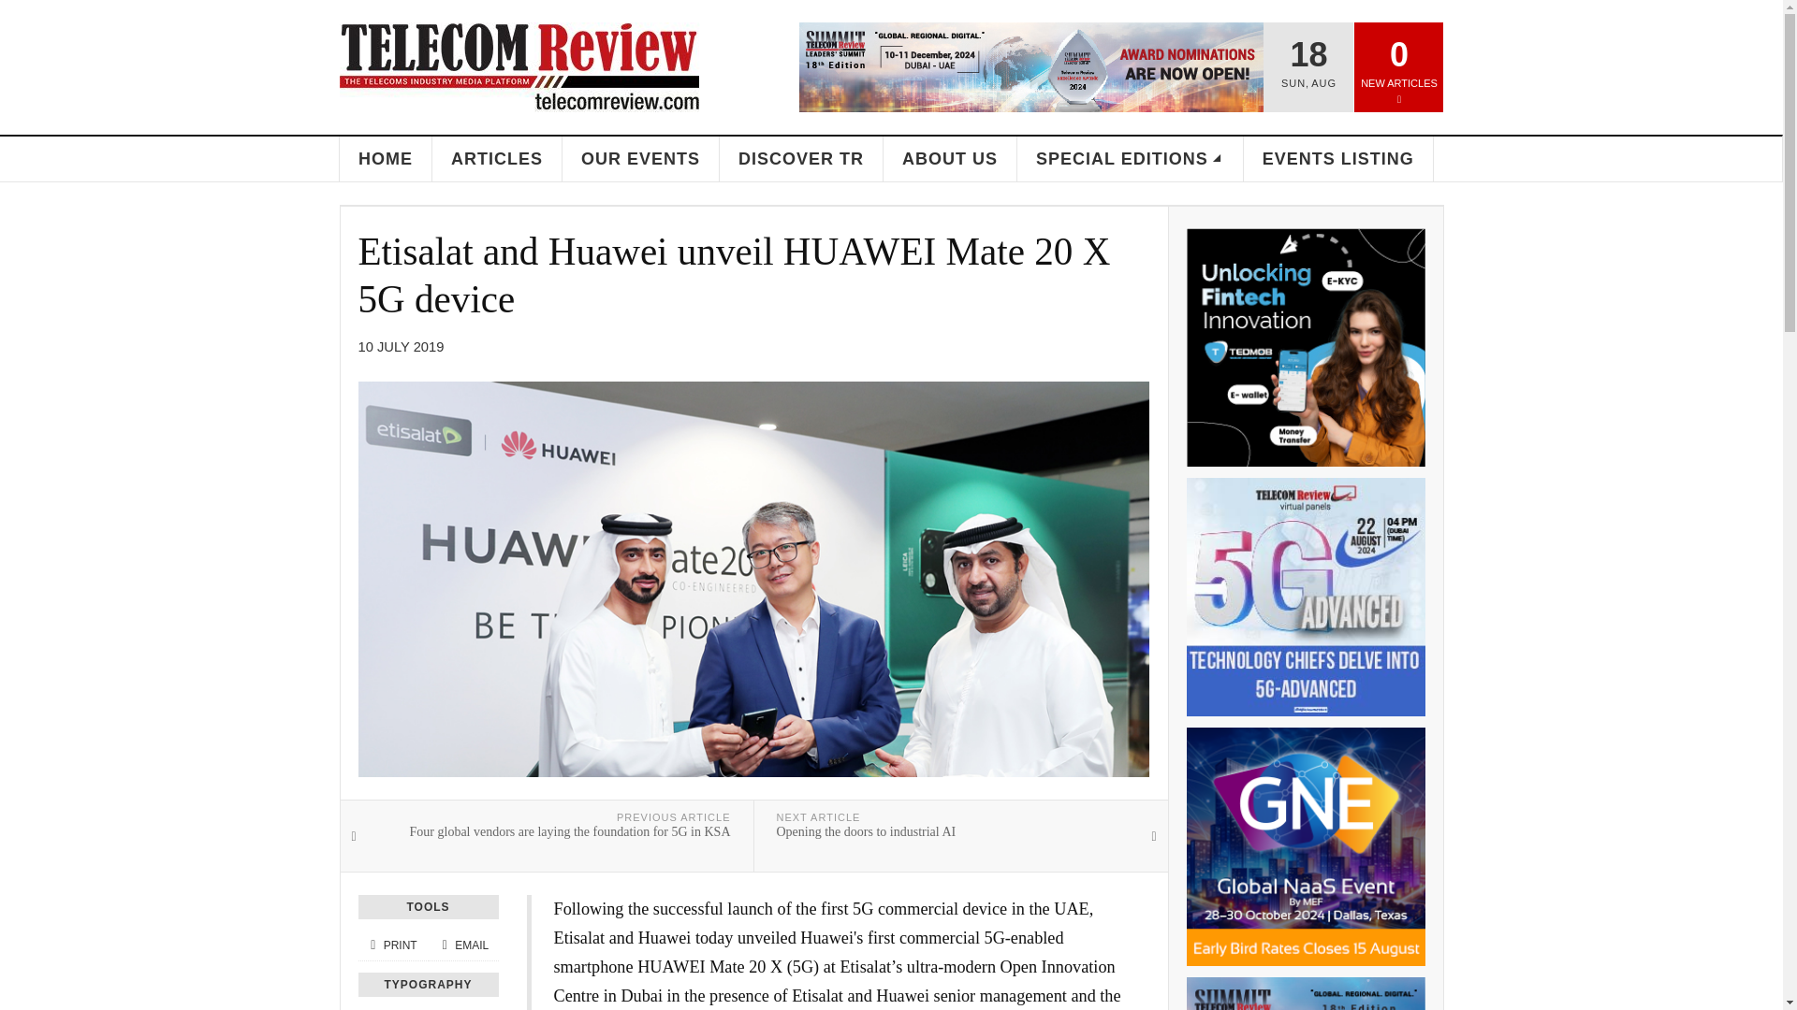 The width and height of the screenshot is (1797, 1010). What do you see at coordinates (401, 347) in the screenshot?
I see `Published: ` at bounding box center [401, 347].